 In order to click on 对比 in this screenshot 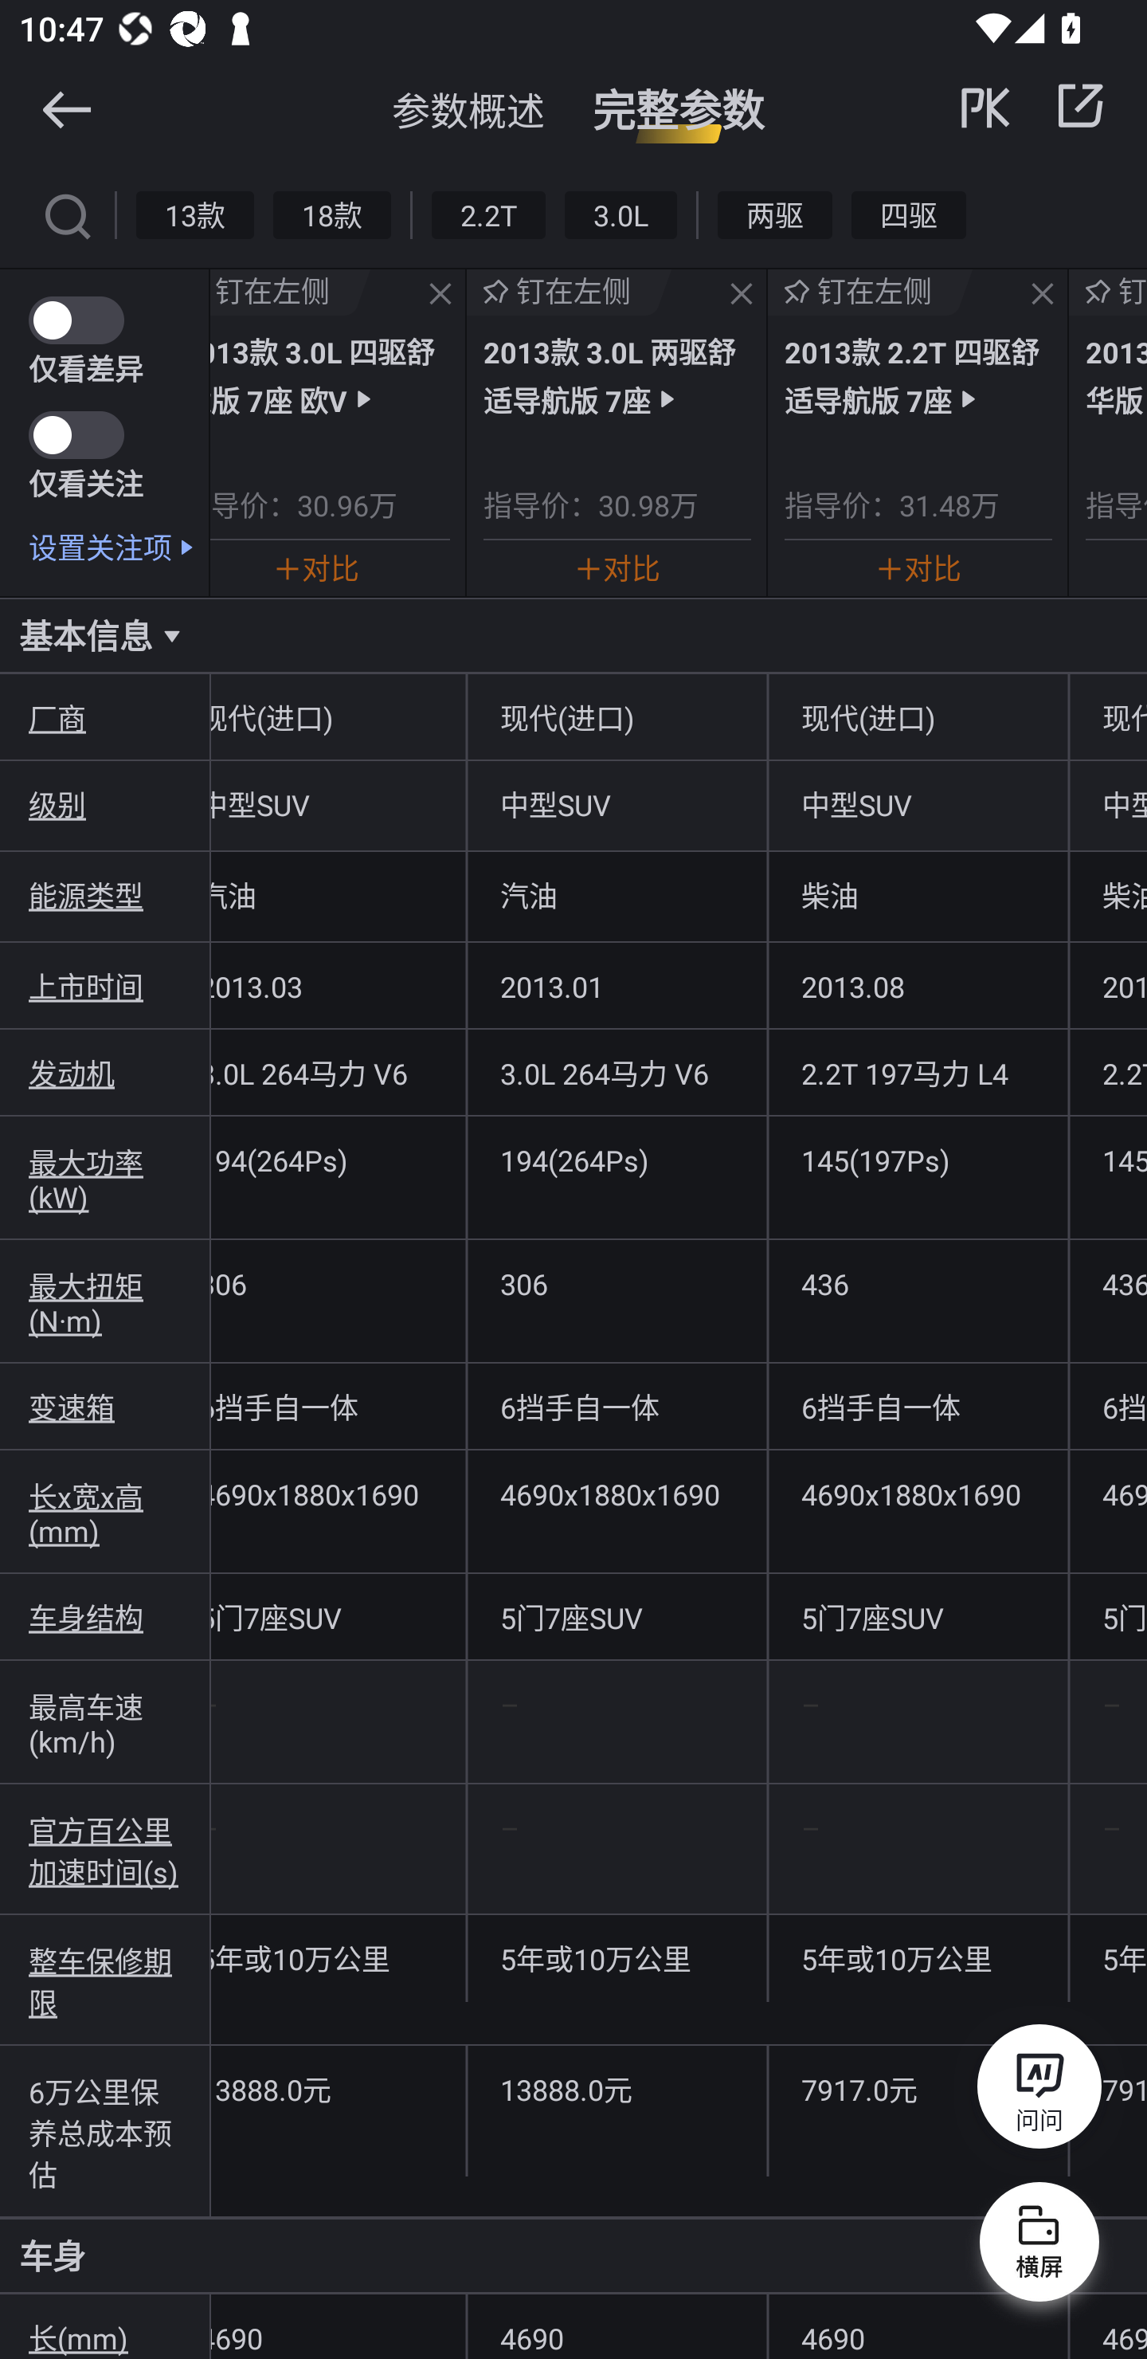, I will do `click(315, 567)`.